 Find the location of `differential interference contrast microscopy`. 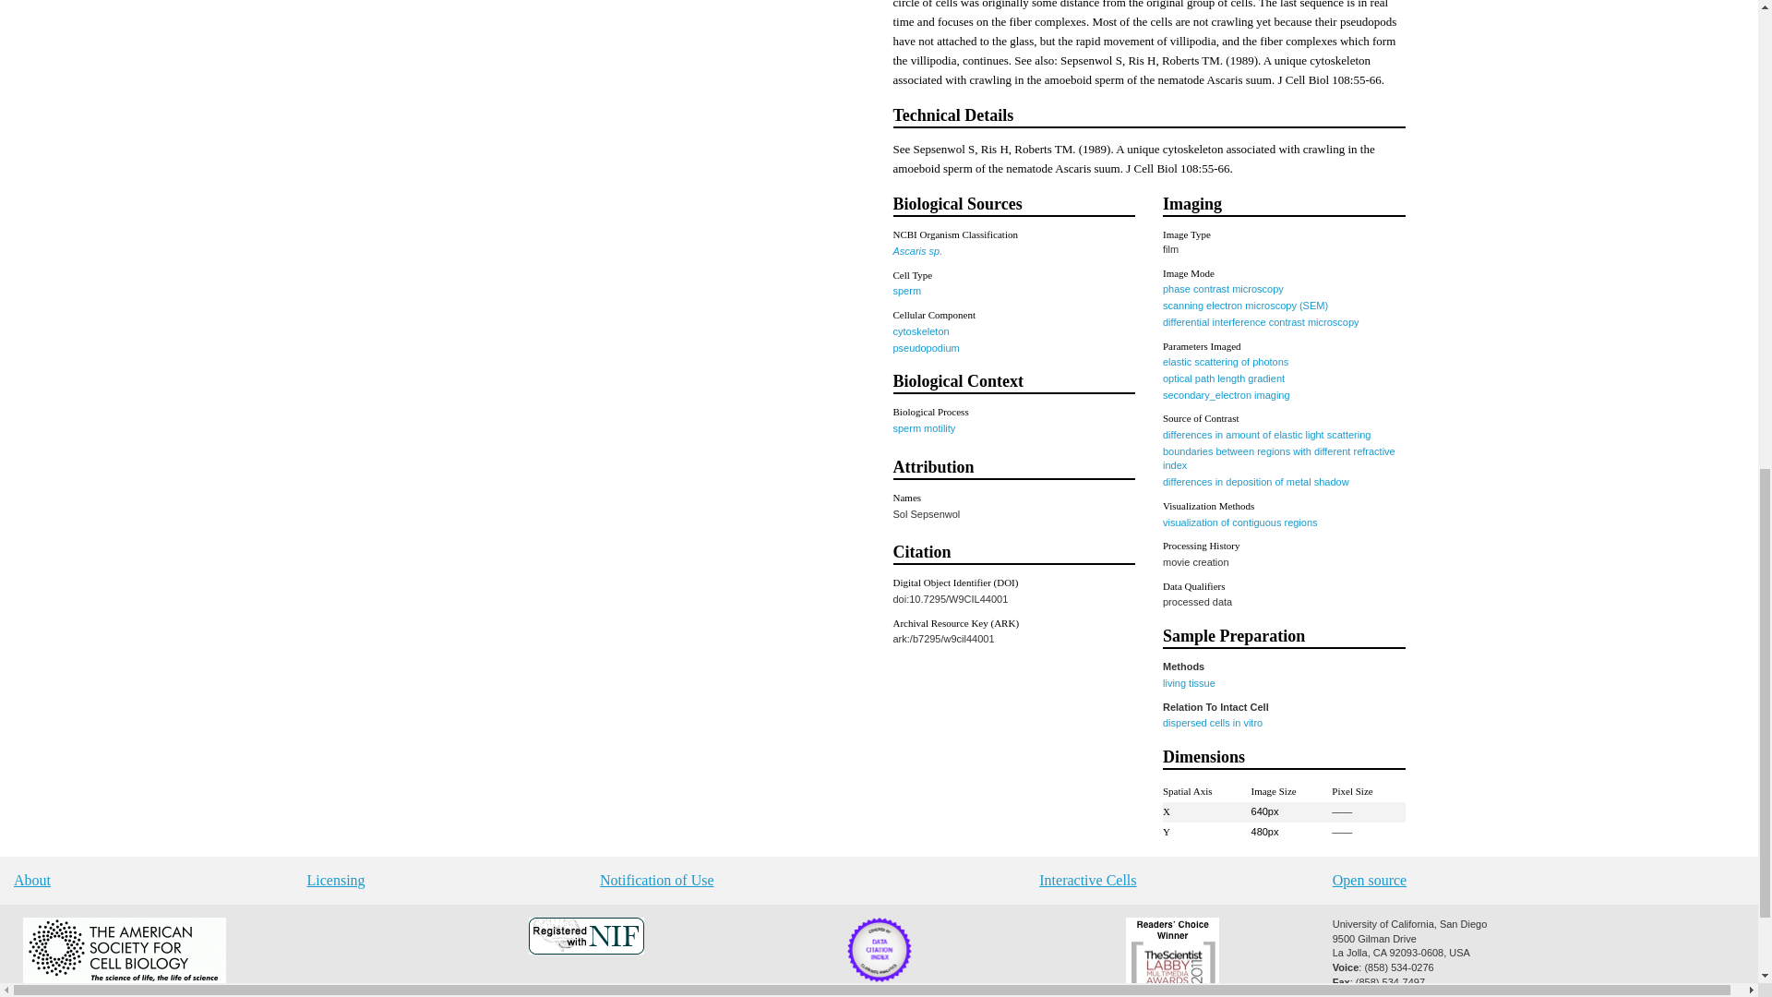

differential interference contrast microscopy is located at coordinates (1261, 322).